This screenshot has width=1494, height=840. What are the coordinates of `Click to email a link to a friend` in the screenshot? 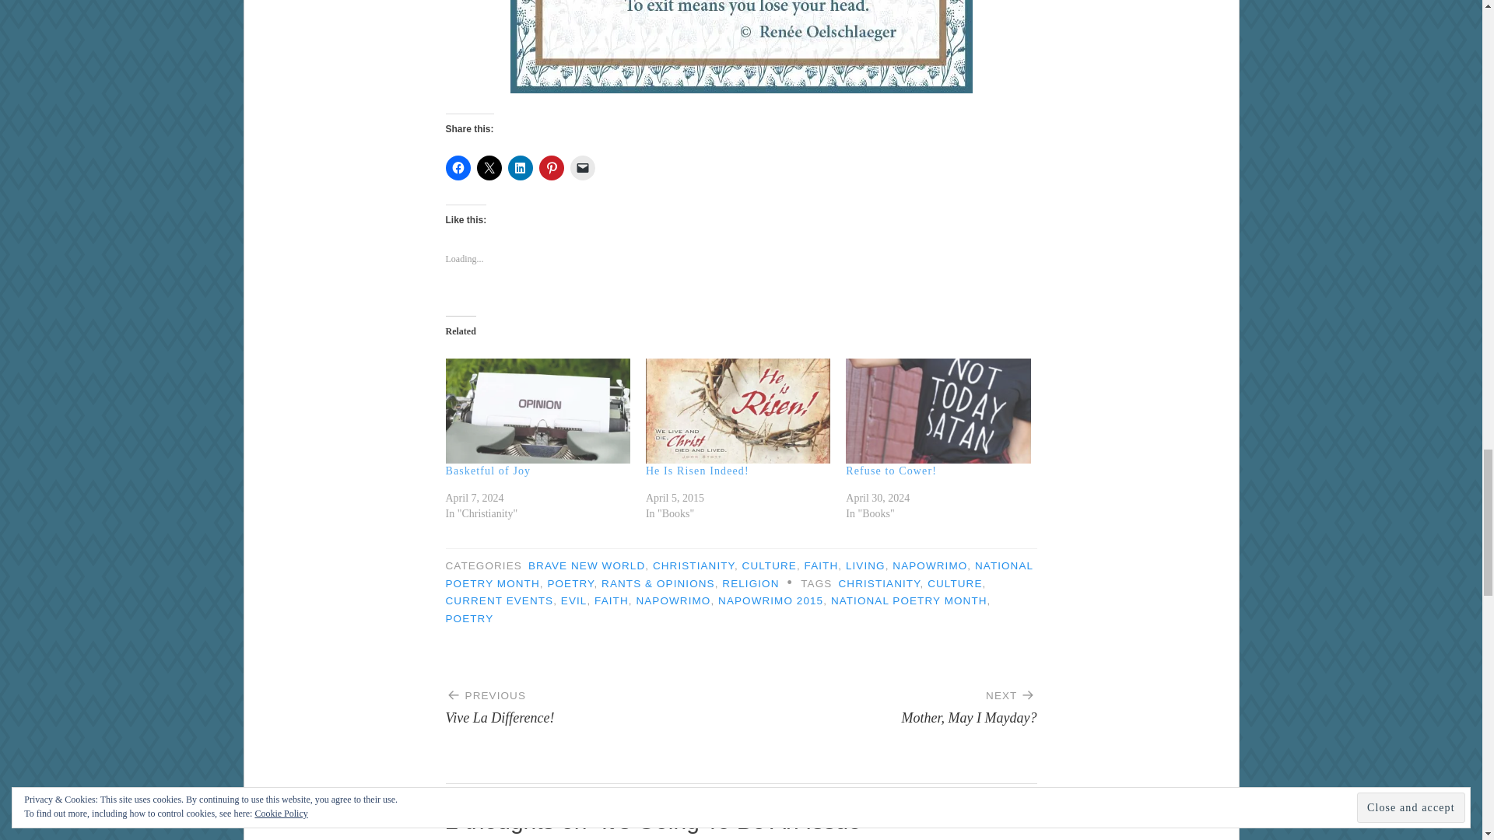 It's located at (582, 168).